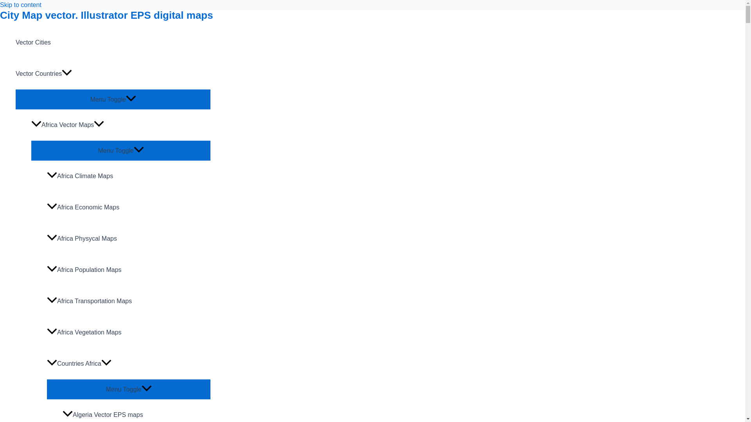  What do you see at coordinates (128, 301) in the screenshot?
I see `Africa Transportation Maps` at bounding box center [128, 301].